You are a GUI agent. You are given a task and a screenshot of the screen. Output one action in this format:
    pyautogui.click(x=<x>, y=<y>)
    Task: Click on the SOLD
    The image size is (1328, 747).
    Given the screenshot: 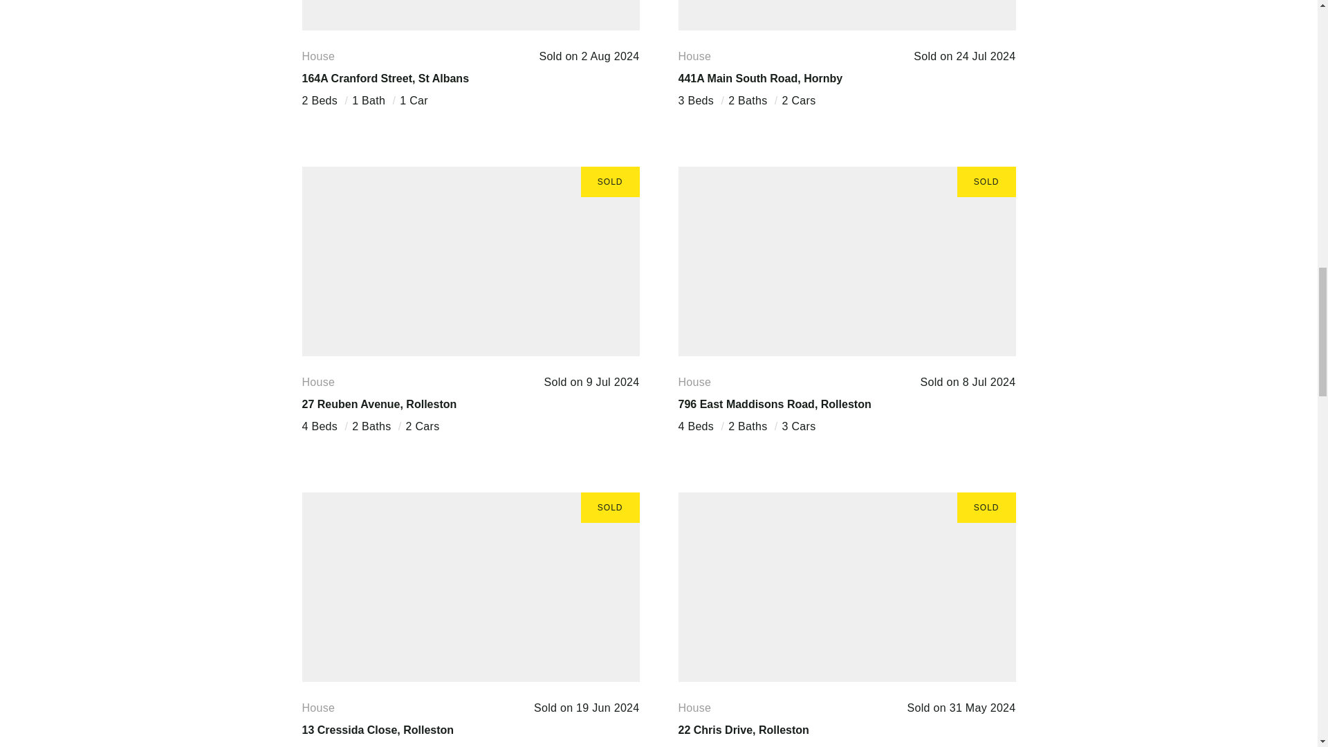 What is the action you would take?
    pyautogui.click(x=847, y=261)
    